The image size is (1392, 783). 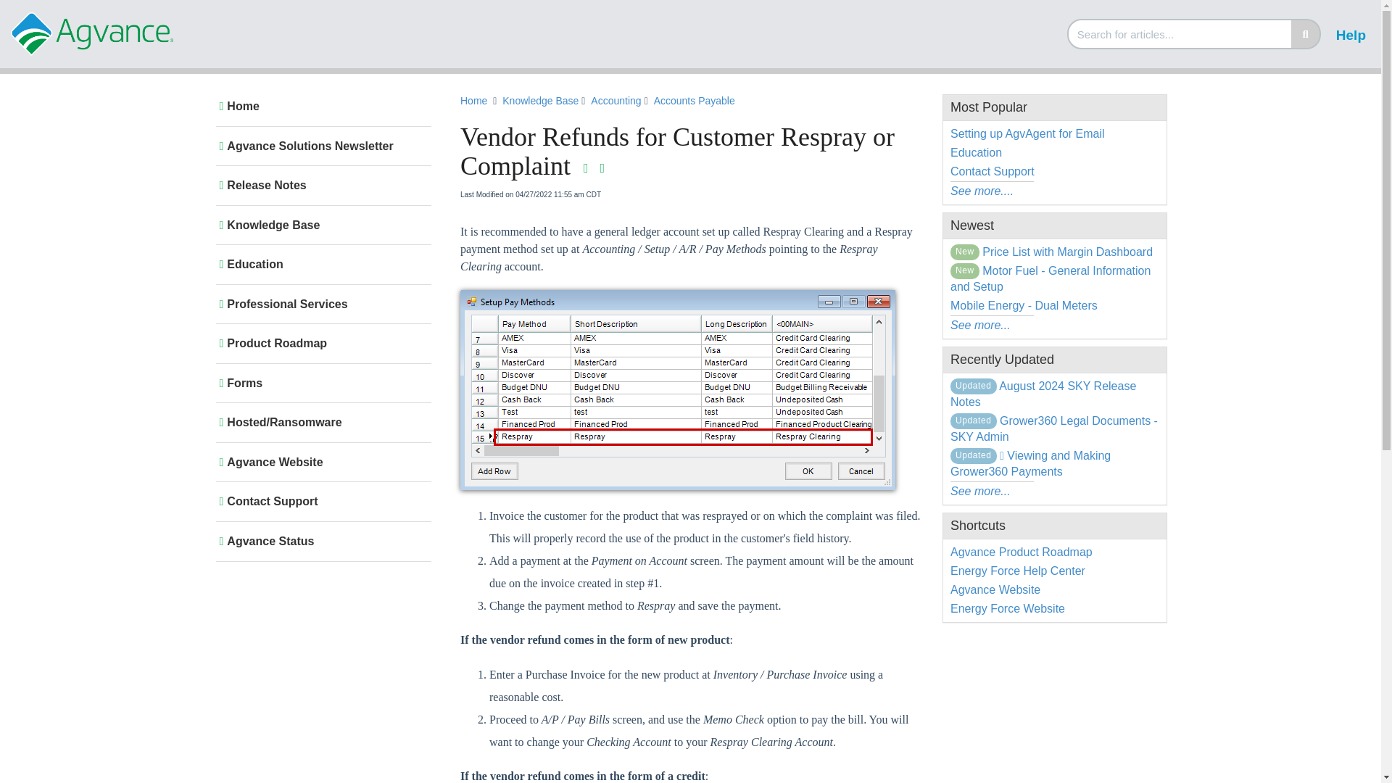 What do you see at coordinates (586, 168) in the screenshot?
I see `Download PDF` at bounding box center [586, 168].